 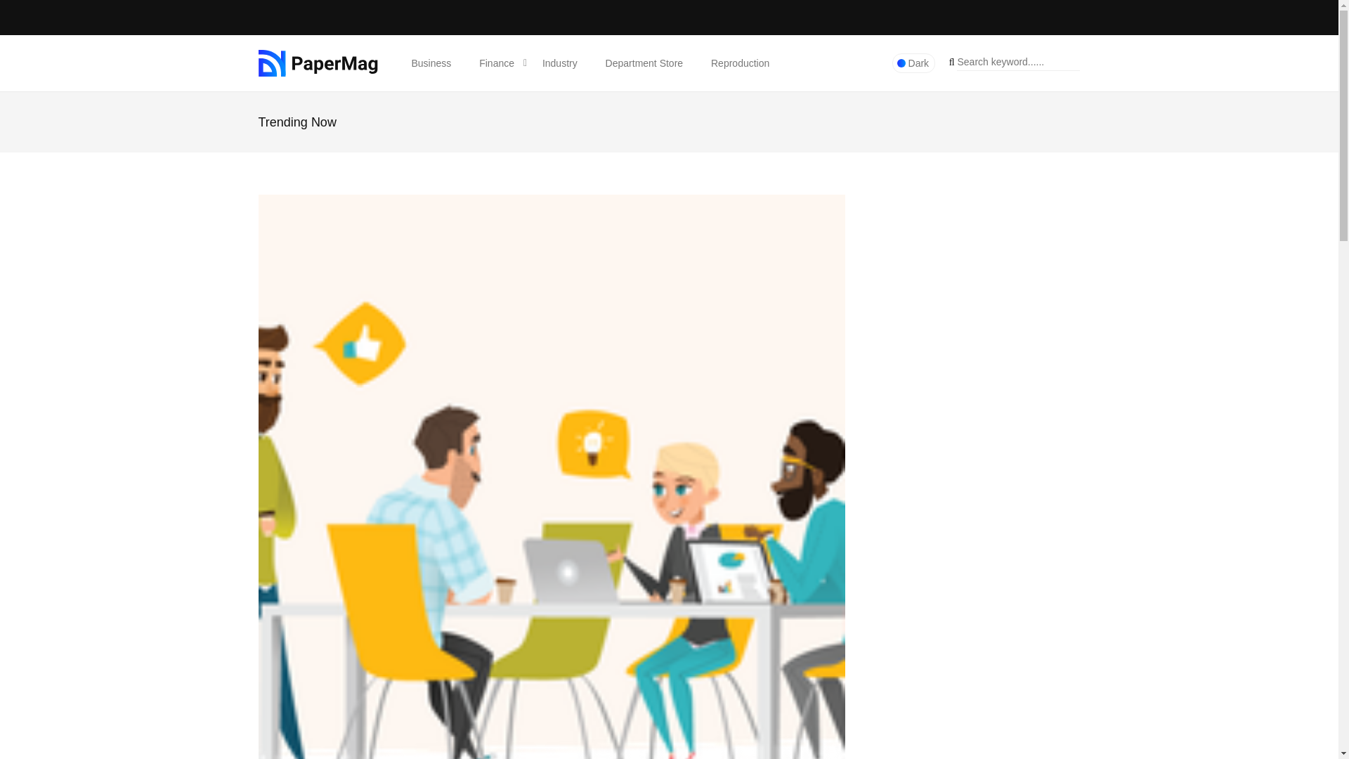 I want to click on Industry, so click(x=560, y=63).